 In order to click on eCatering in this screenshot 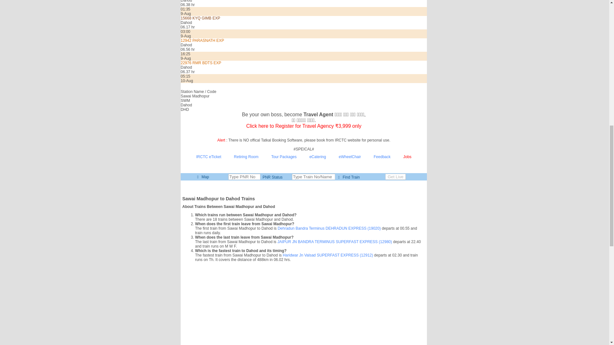, I will do `click(318, 157)`.